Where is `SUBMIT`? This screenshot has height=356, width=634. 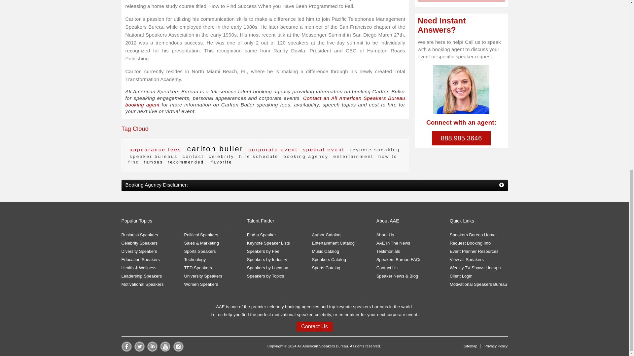
SUBMIT is located at coordinates (462, 1).